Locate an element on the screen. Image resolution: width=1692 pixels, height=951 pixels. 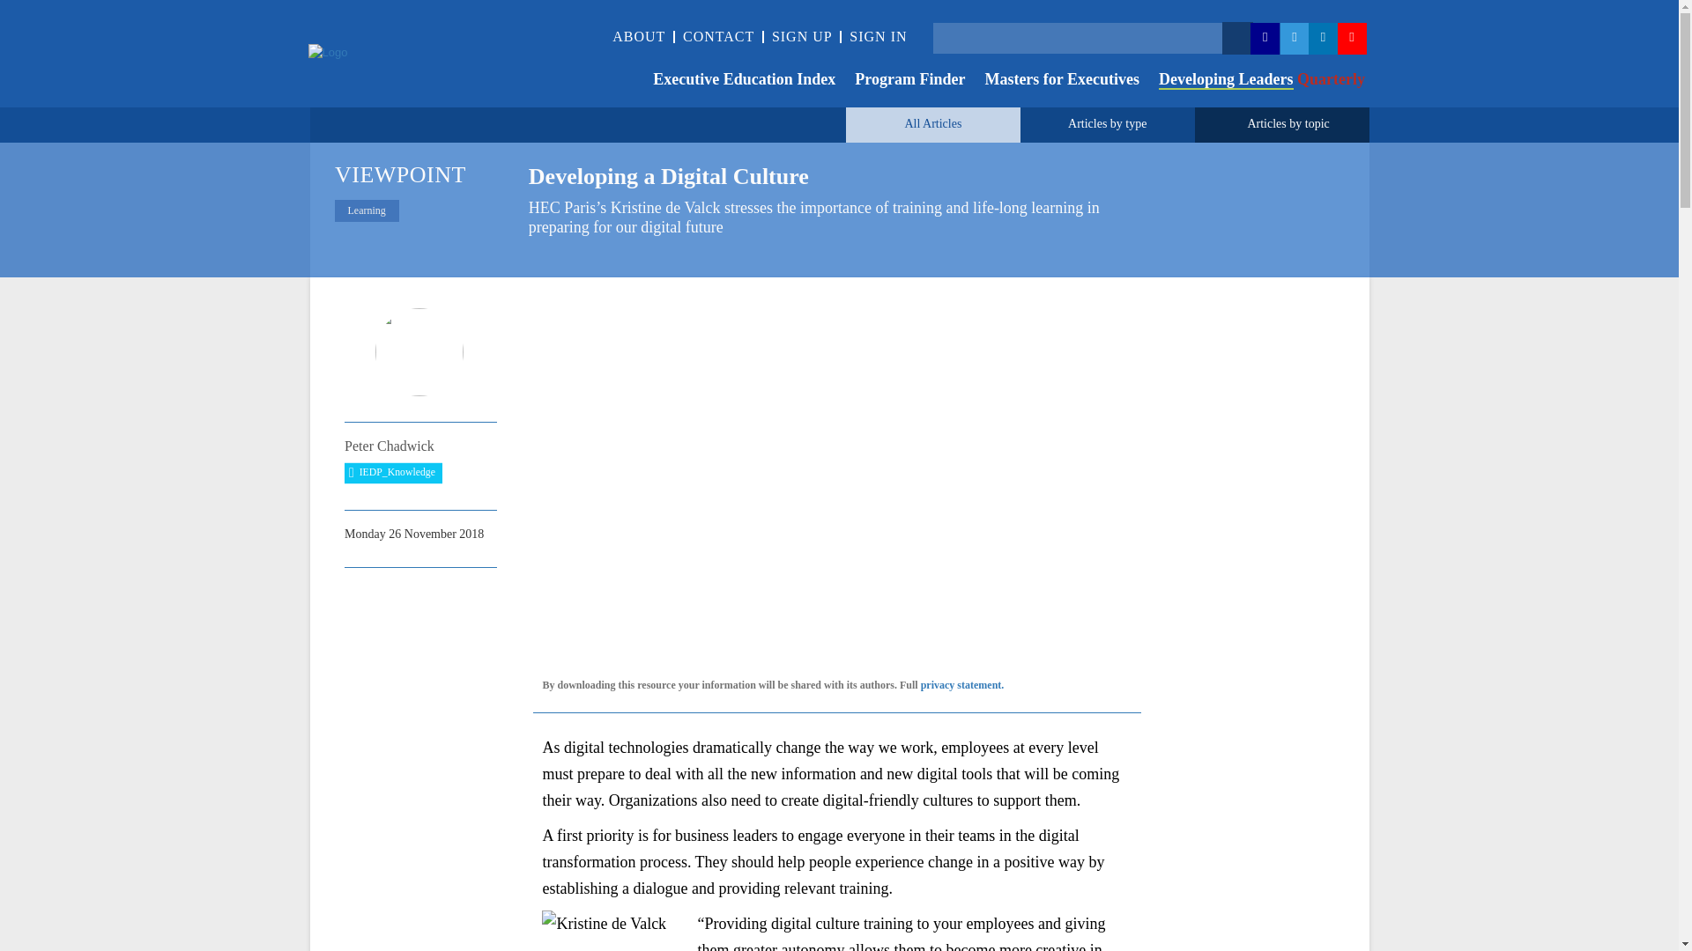
Developing Leaders Quarterly is located at coordinates (1251, 81).